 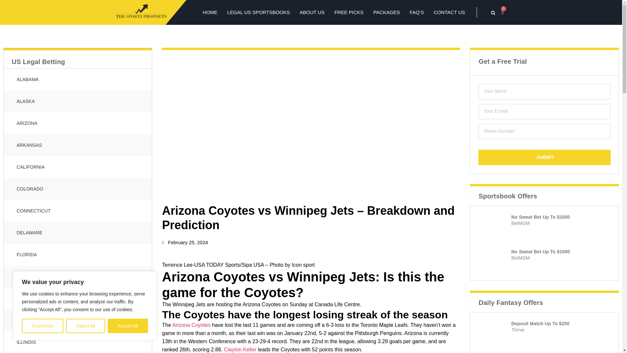 What do you see at coordinates (312, 12) in the screenshot?
I see `ABOUT US` at bounding box center [312, 12].